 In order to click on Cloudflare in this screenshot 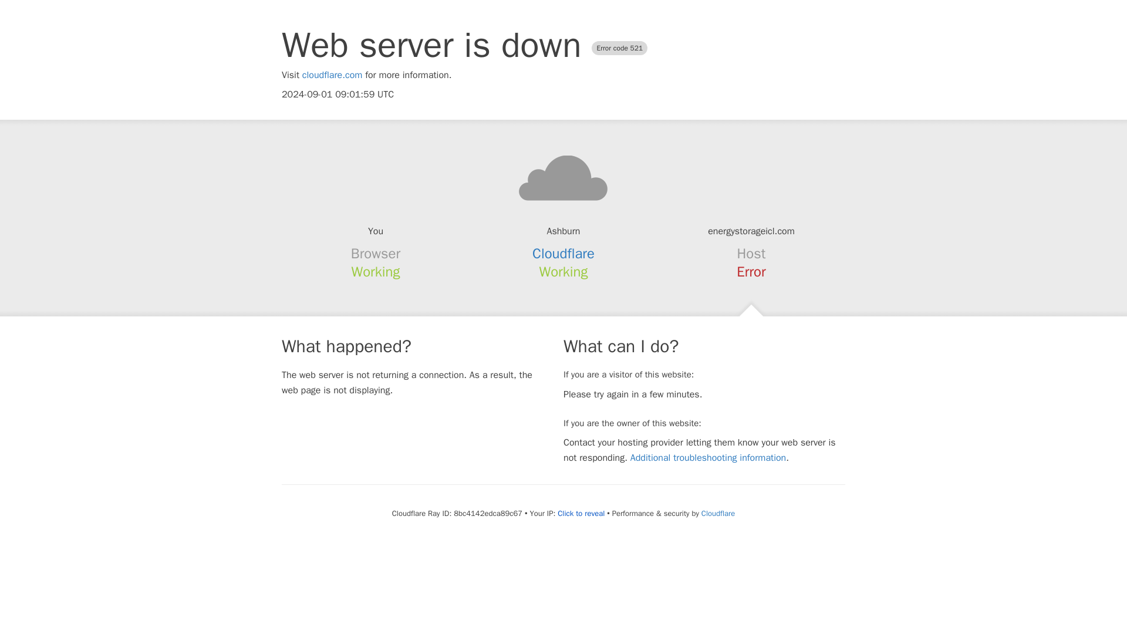, I will do `click(717, 513)`.